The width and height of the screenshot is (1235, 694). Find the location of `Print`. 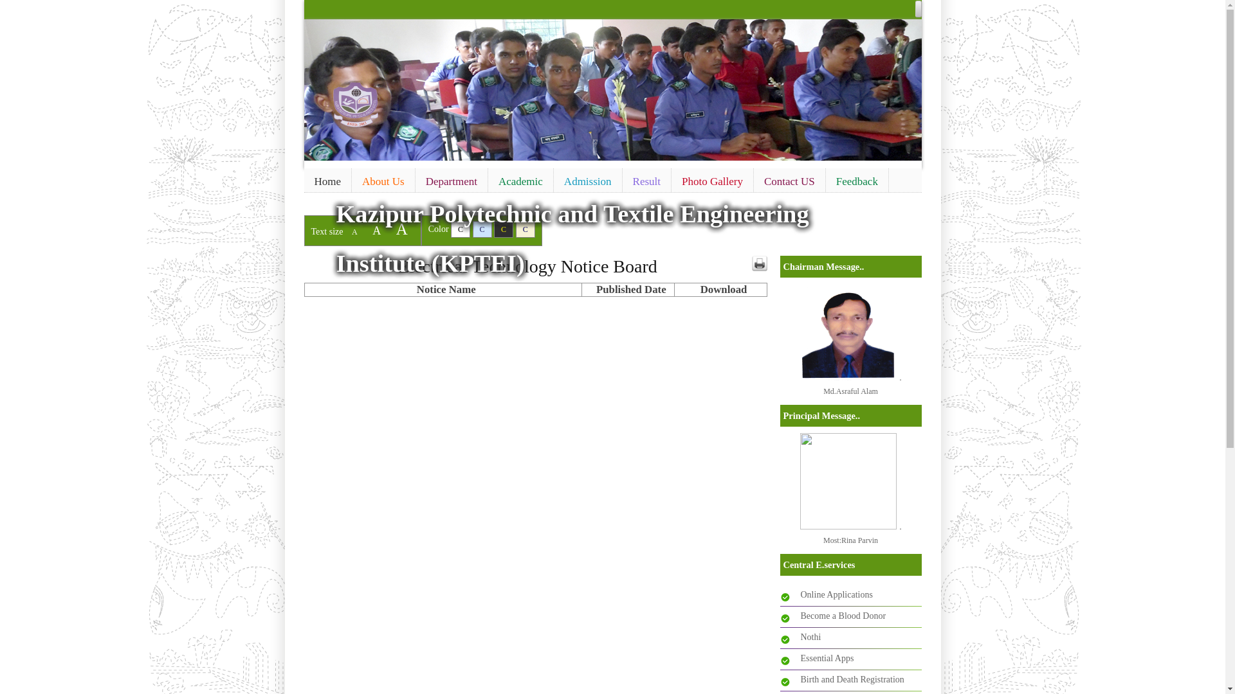

Print is located at coordinates (759, 263).